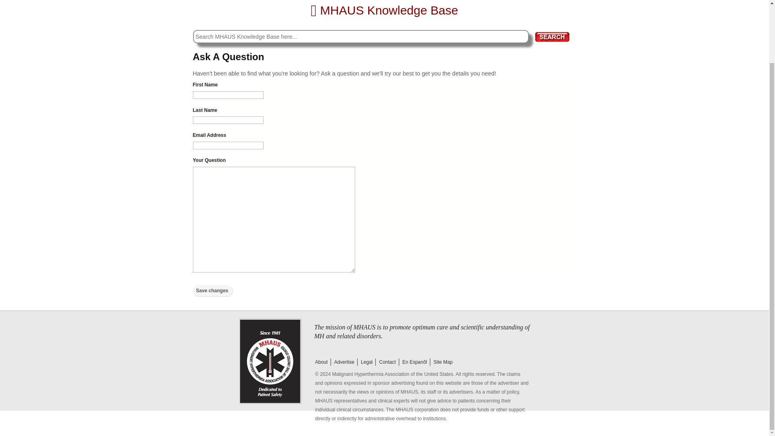  I want to click on Advertise, so click(344, 362).